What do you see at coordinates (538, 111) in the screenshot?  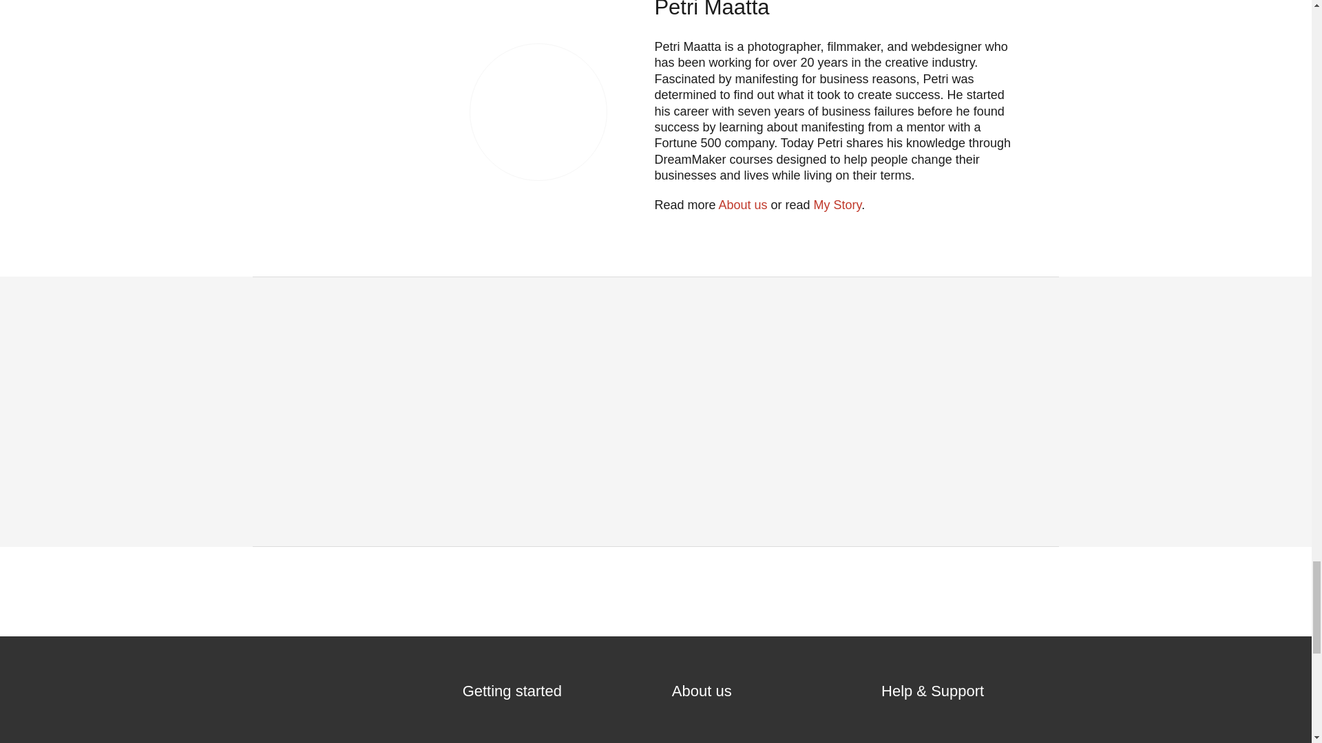 I see `petri wow` at bounding box center [538, 111].